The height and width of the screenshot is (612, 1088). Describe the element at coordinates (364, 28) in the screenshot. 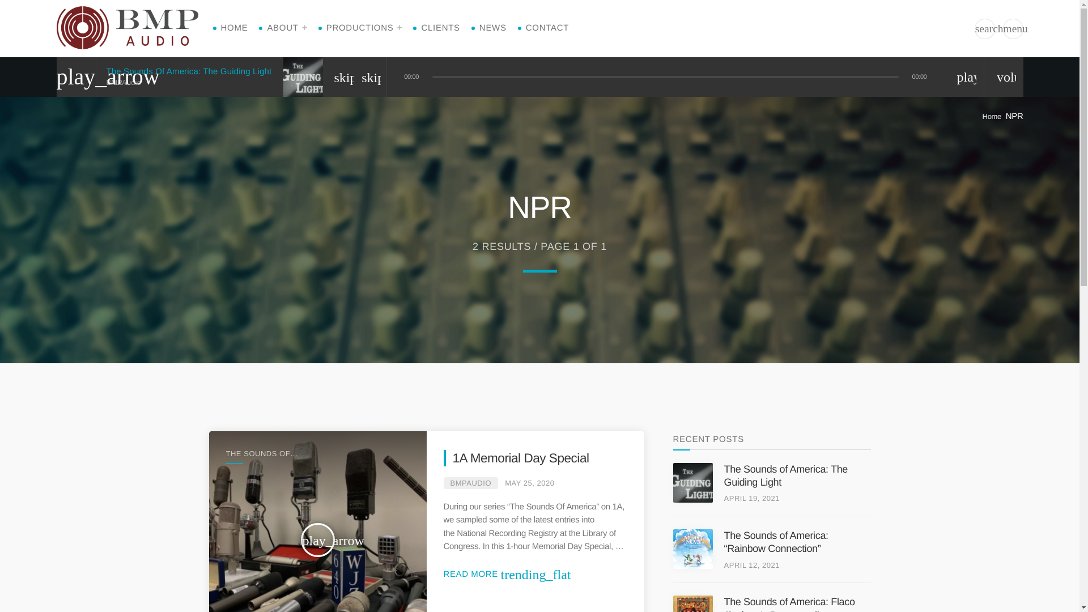

I see `PRODUCTIONS` at that location.